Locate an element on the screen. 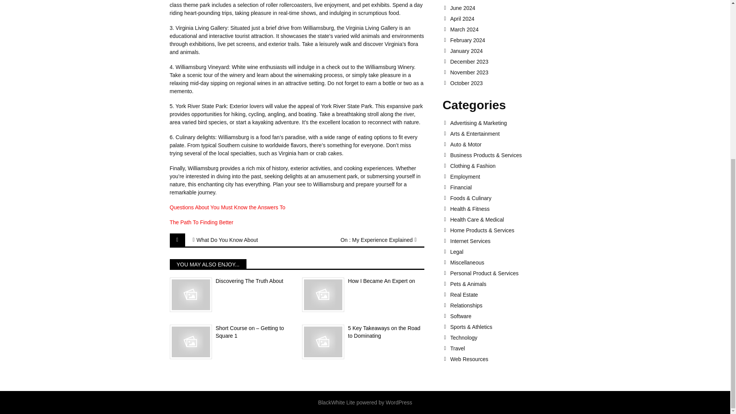  April 2024 is located at coordinates (505, 19).